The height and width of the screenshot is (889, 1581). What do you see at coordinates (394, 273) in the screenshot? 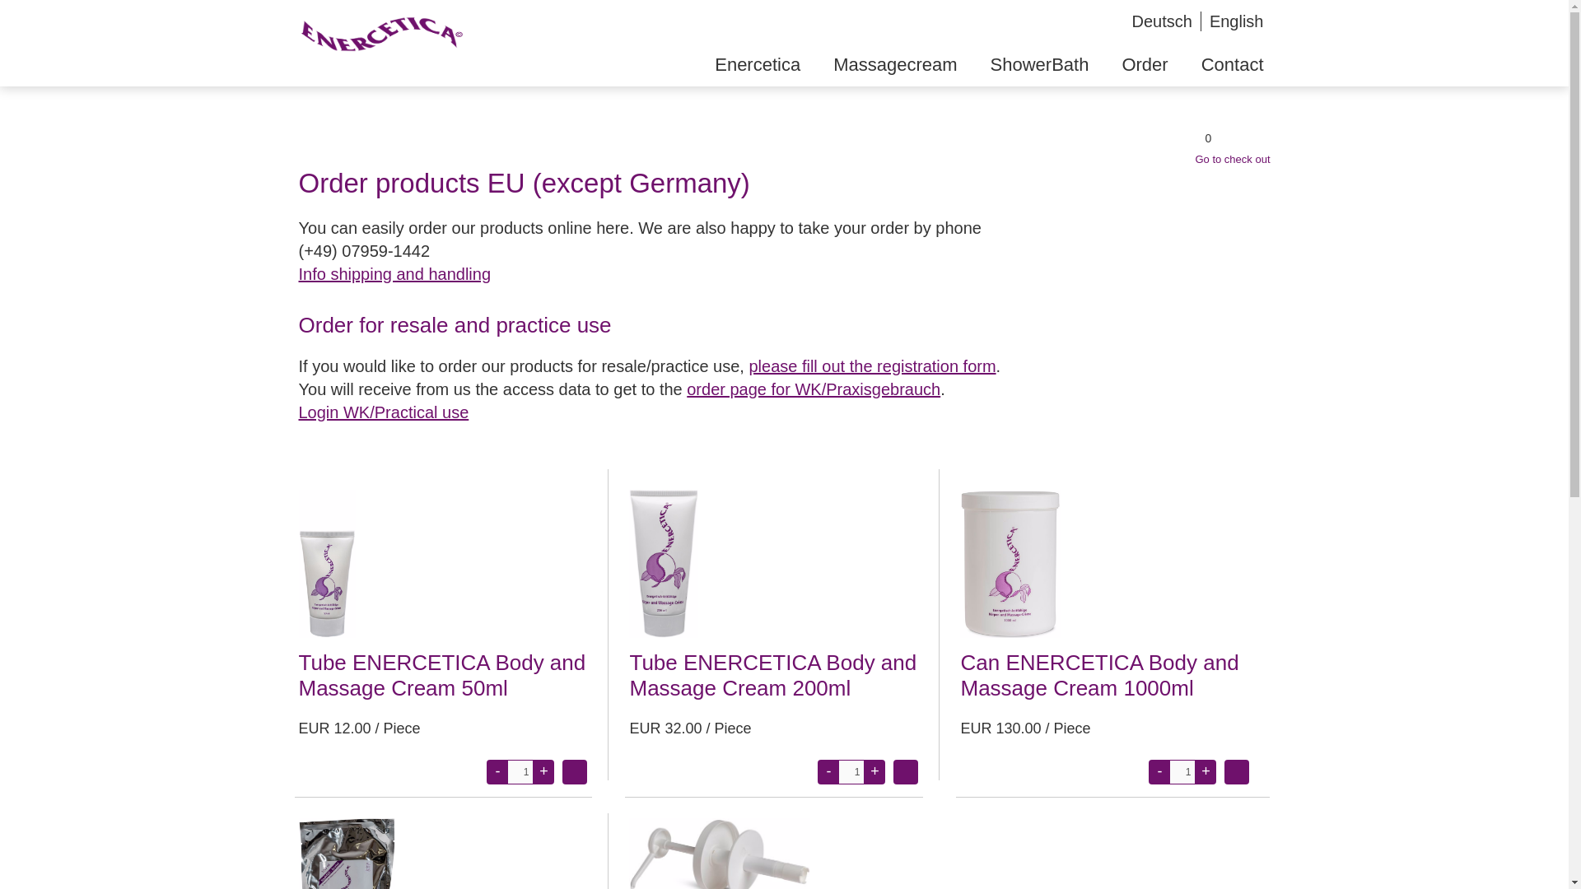
I see `Info shipping and handling` at bounding box center [394, 273].